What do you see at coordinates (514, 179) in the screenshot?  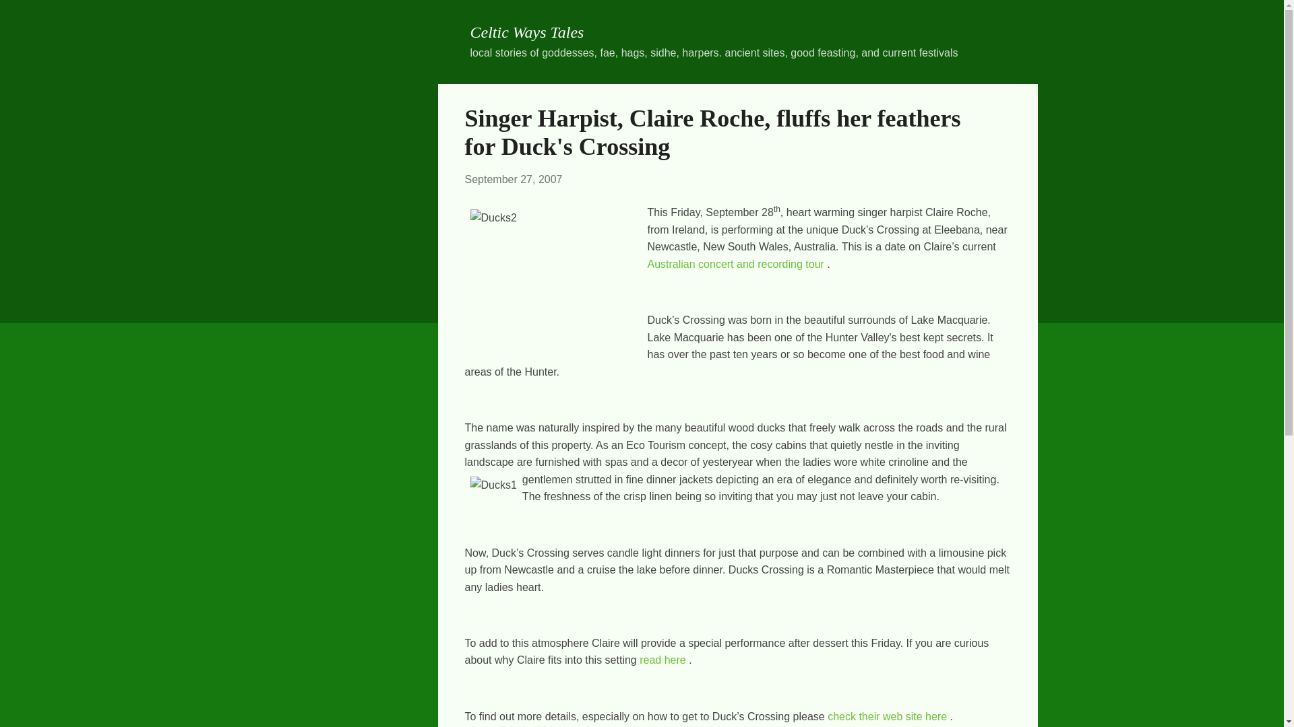 I see `permanent link` at bounding box center [514, 179].